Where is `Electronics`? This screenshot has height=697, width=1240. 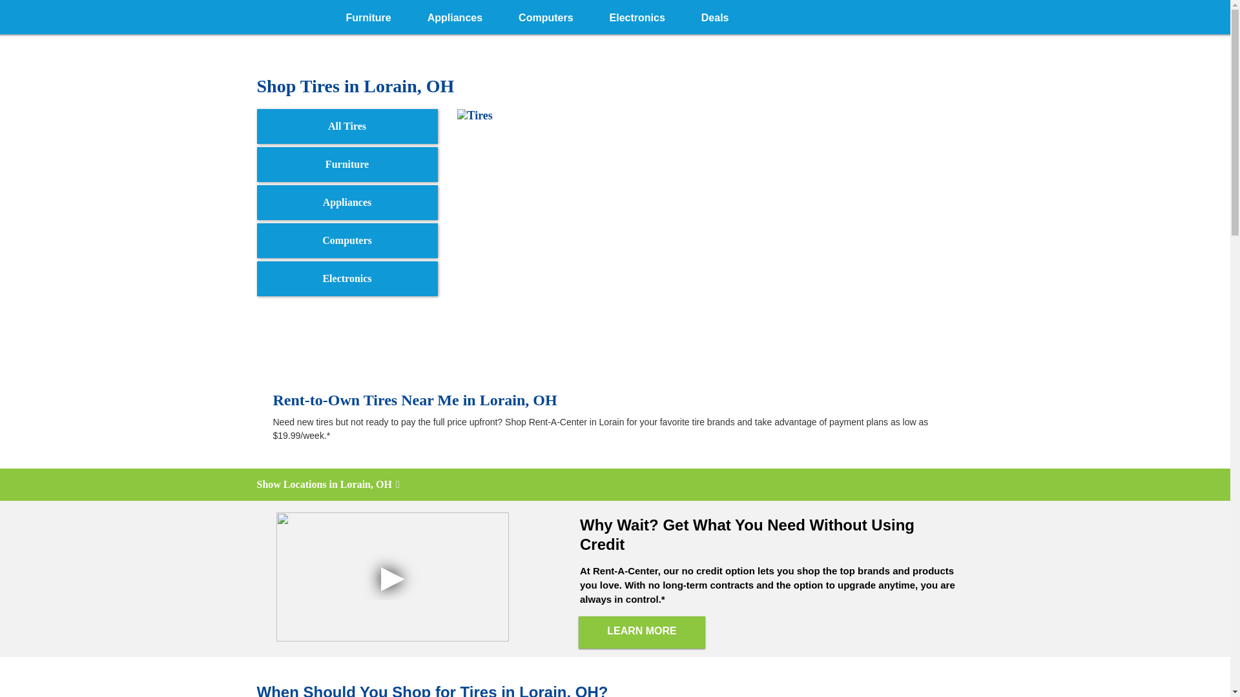
Electronics is located at coordinates (637, 15).